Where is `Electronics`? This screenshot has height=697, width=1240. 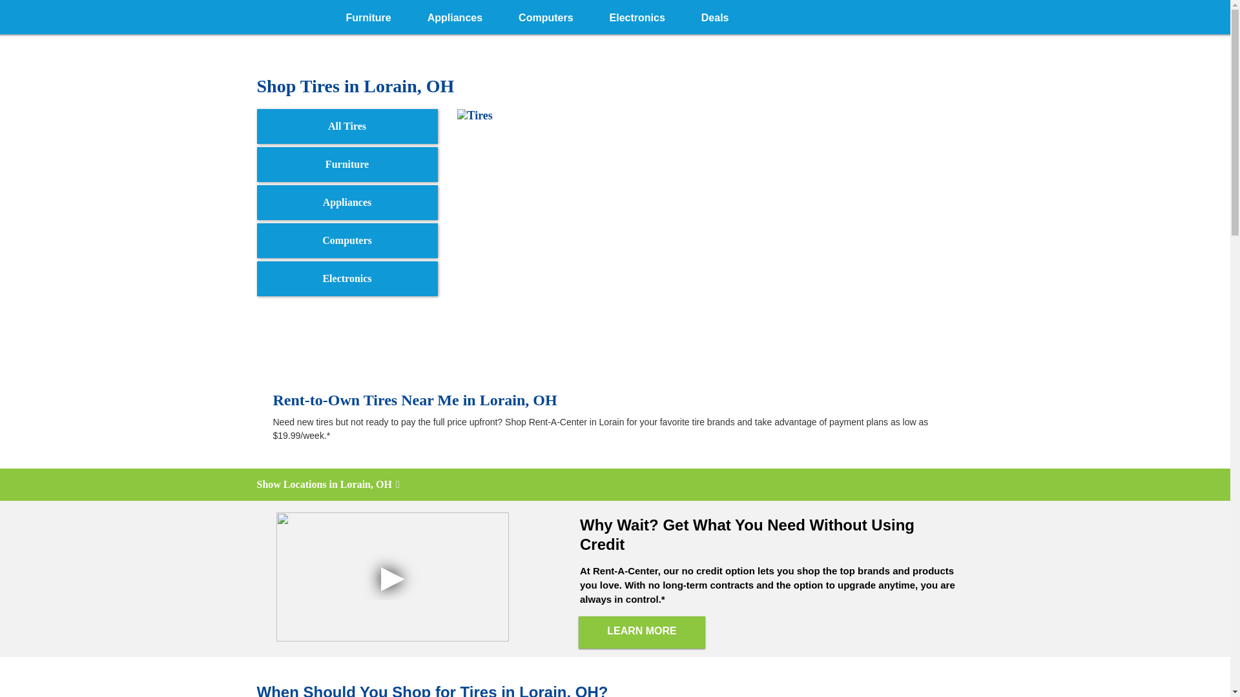
Electronics is located at coordinates (637, 15).